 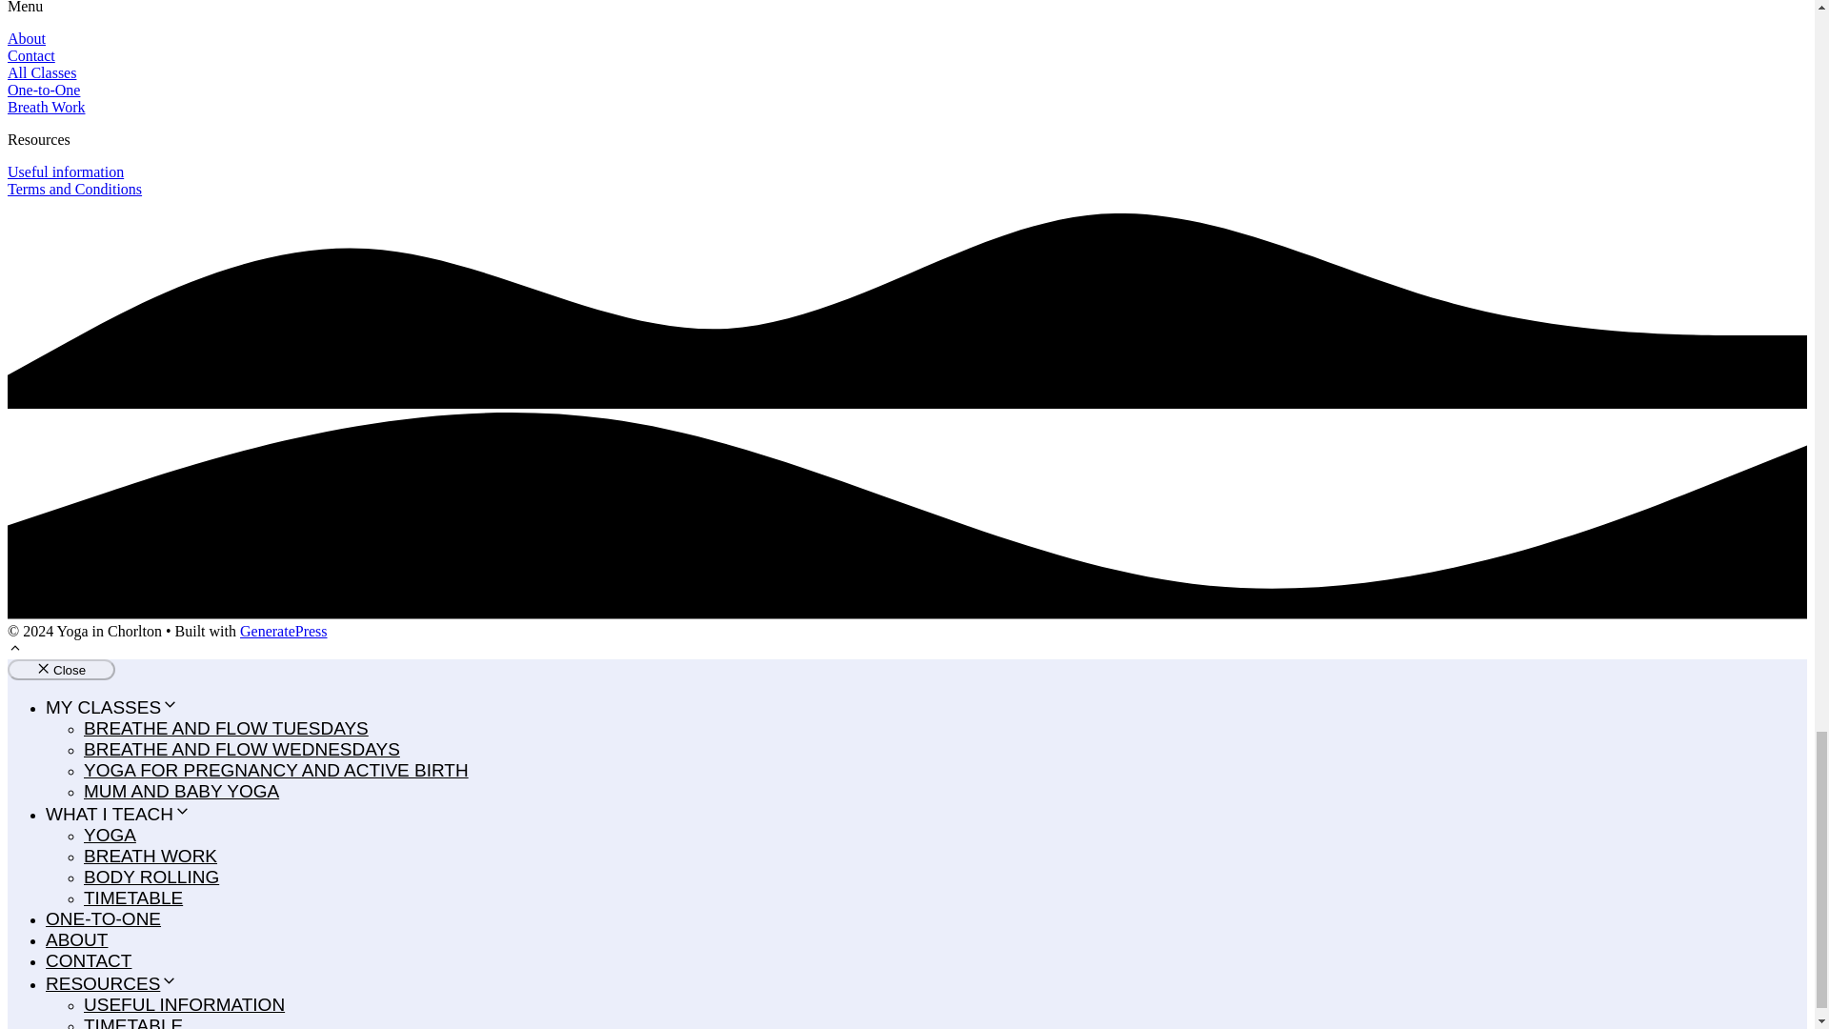 I want to click on Scroll back to top, so click(x=14, y=650).